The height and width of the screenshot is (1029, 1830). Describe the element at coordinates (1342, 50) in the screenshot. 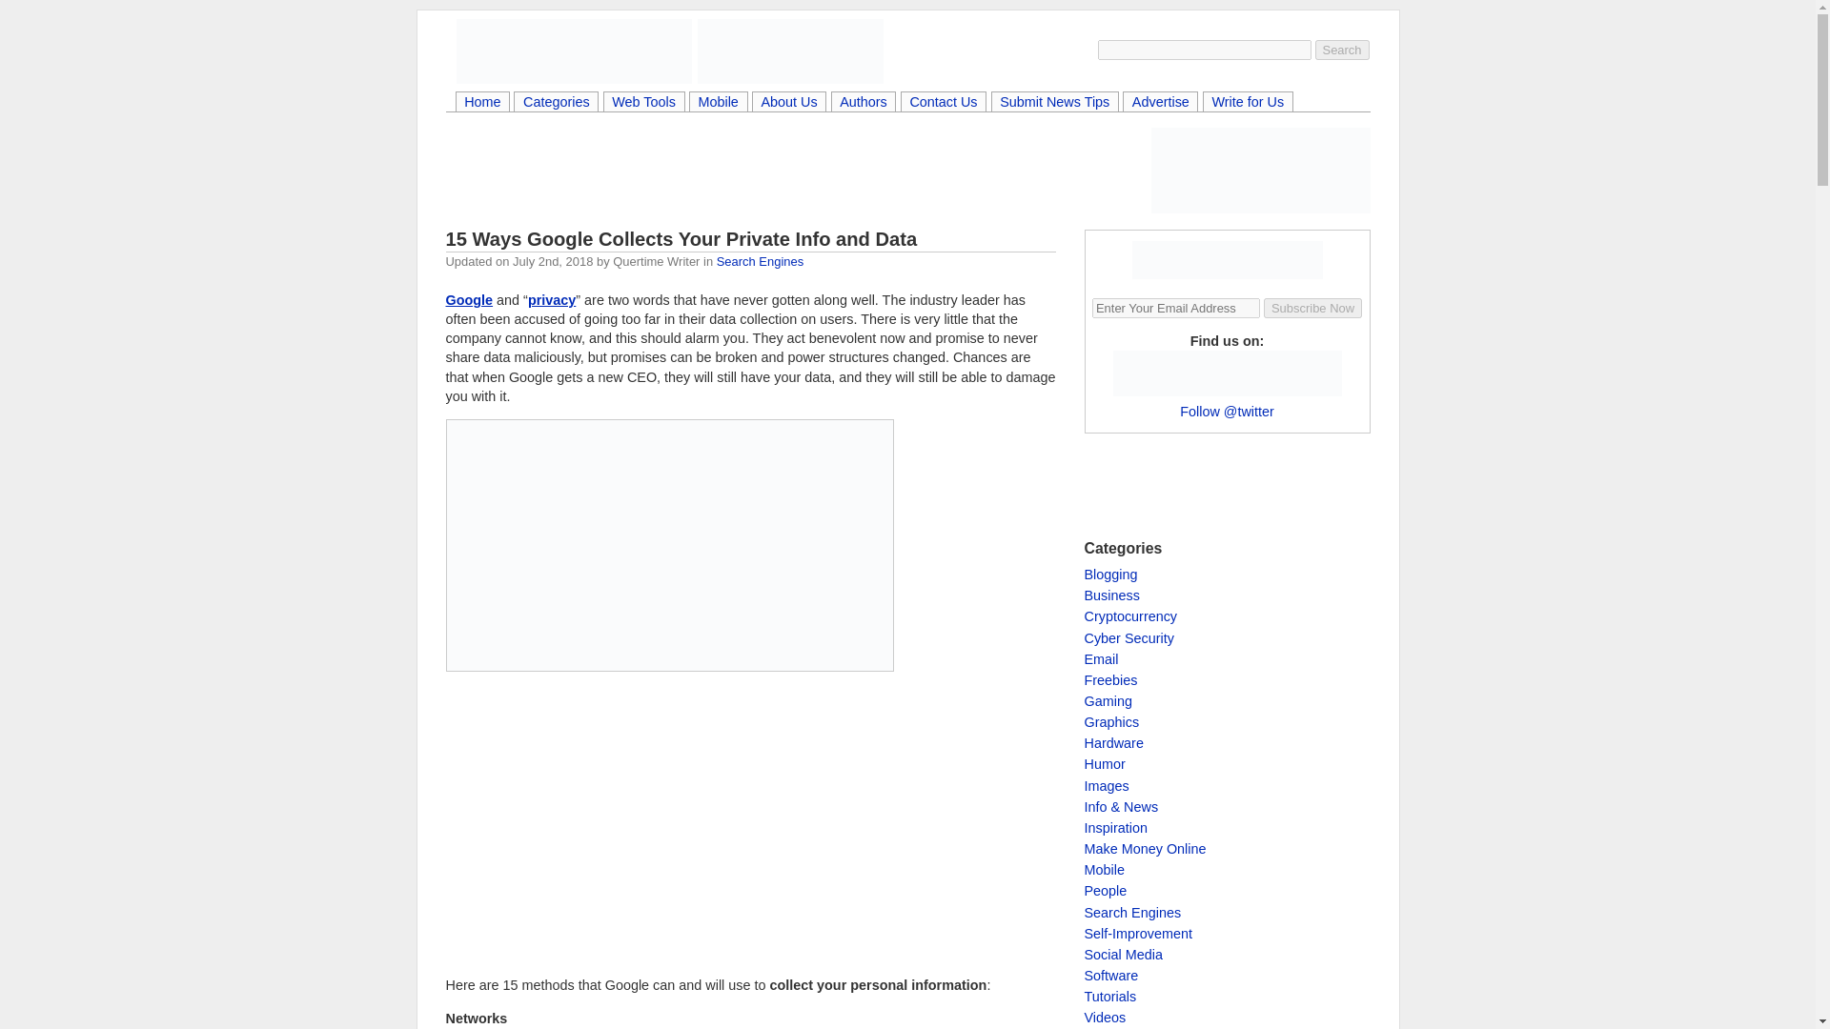

I see `Search` at that location.